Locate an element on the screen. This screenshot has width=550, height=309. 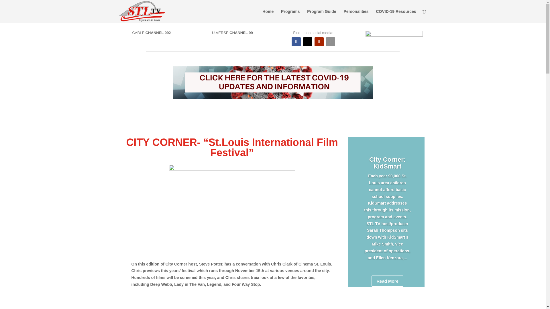
Personalities is located at coordinates (356, 16).